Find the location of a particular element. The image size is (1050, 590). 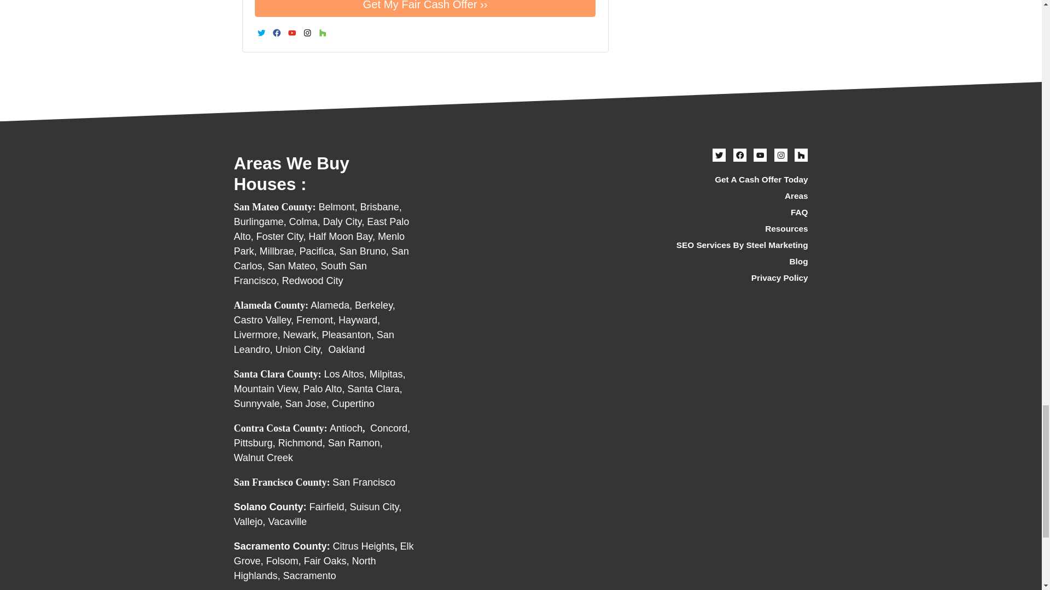

Houzz is located at coordinates (323, 33).